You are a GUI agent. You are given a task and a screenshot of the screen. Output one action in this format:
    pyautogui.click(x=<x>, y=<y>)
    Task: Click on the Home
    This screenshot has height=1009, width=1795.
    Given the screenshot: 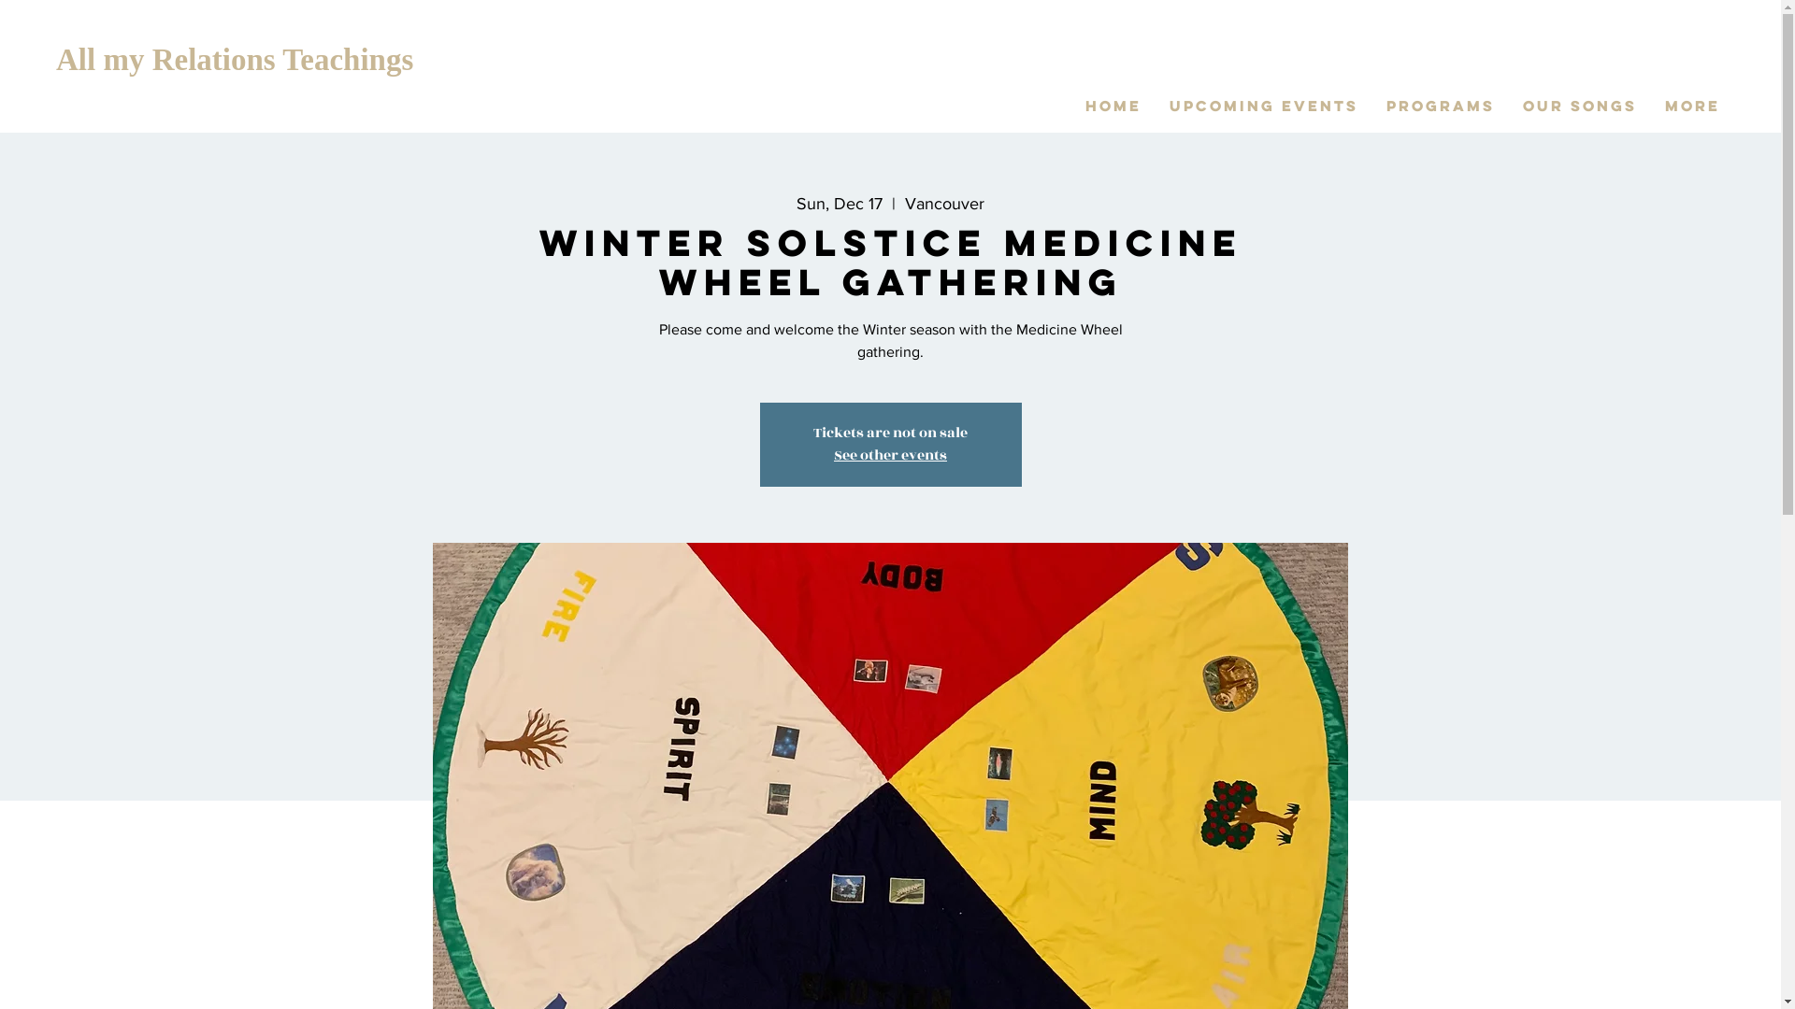 What is the action you would take?
    pyautogui.click(x=1113, y=107)
    